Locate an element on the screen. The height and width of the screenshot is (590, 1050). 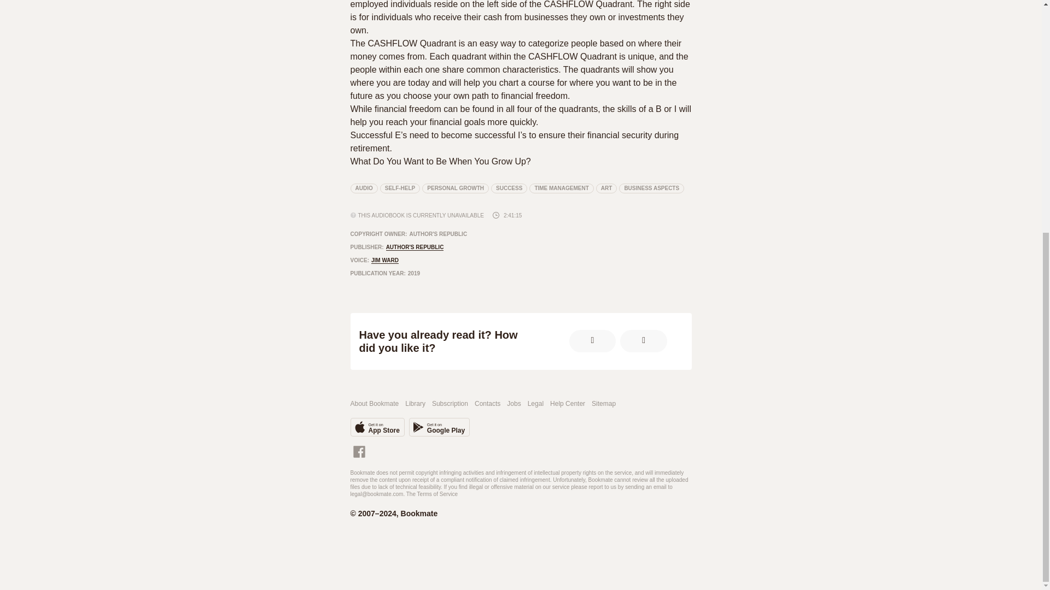
Library is located at coordinates (415, 404).